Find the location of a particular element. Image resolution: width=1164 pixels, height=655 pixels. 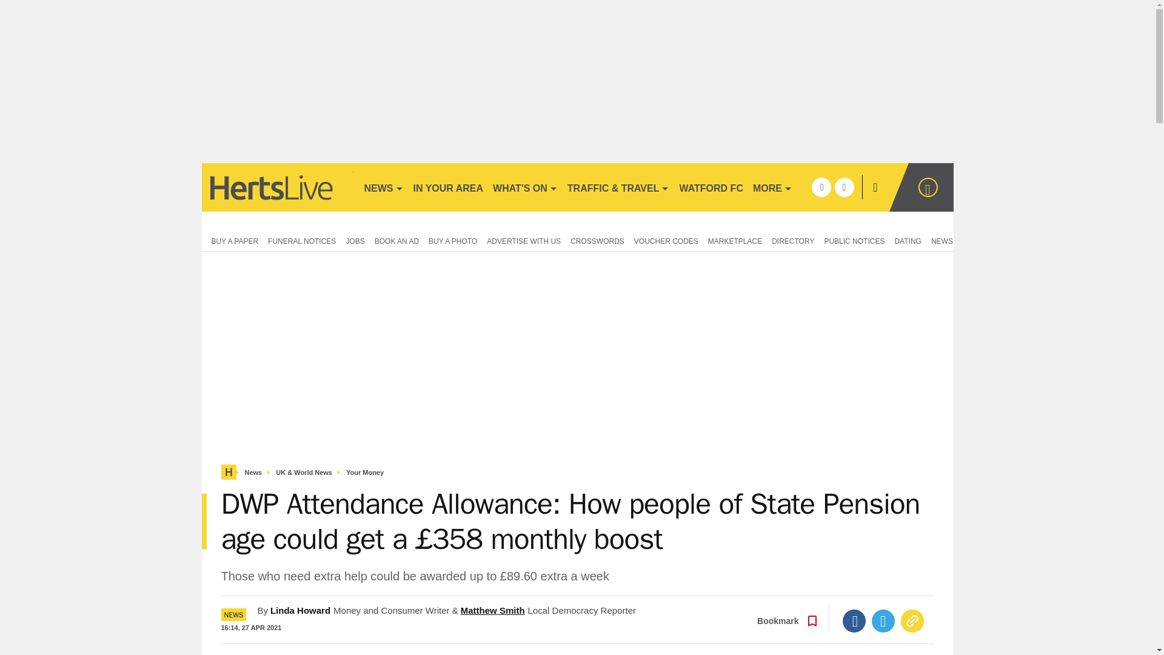

hertfordshiremercury is located at coordinates (276, 187).